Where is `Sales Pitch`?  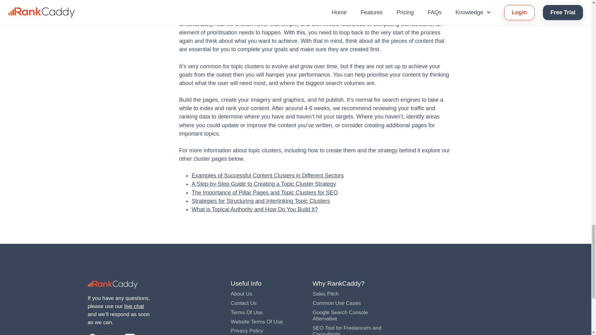 Sales Pitch is located at coordinates (325, 294).